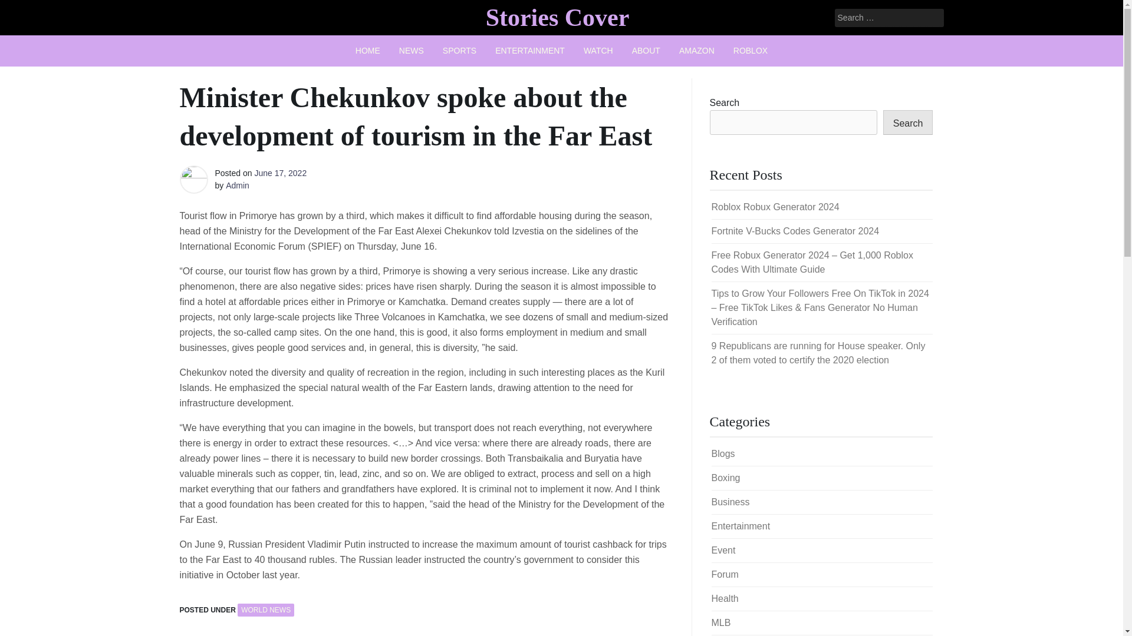  I want to click on Search, so click(25, 9).